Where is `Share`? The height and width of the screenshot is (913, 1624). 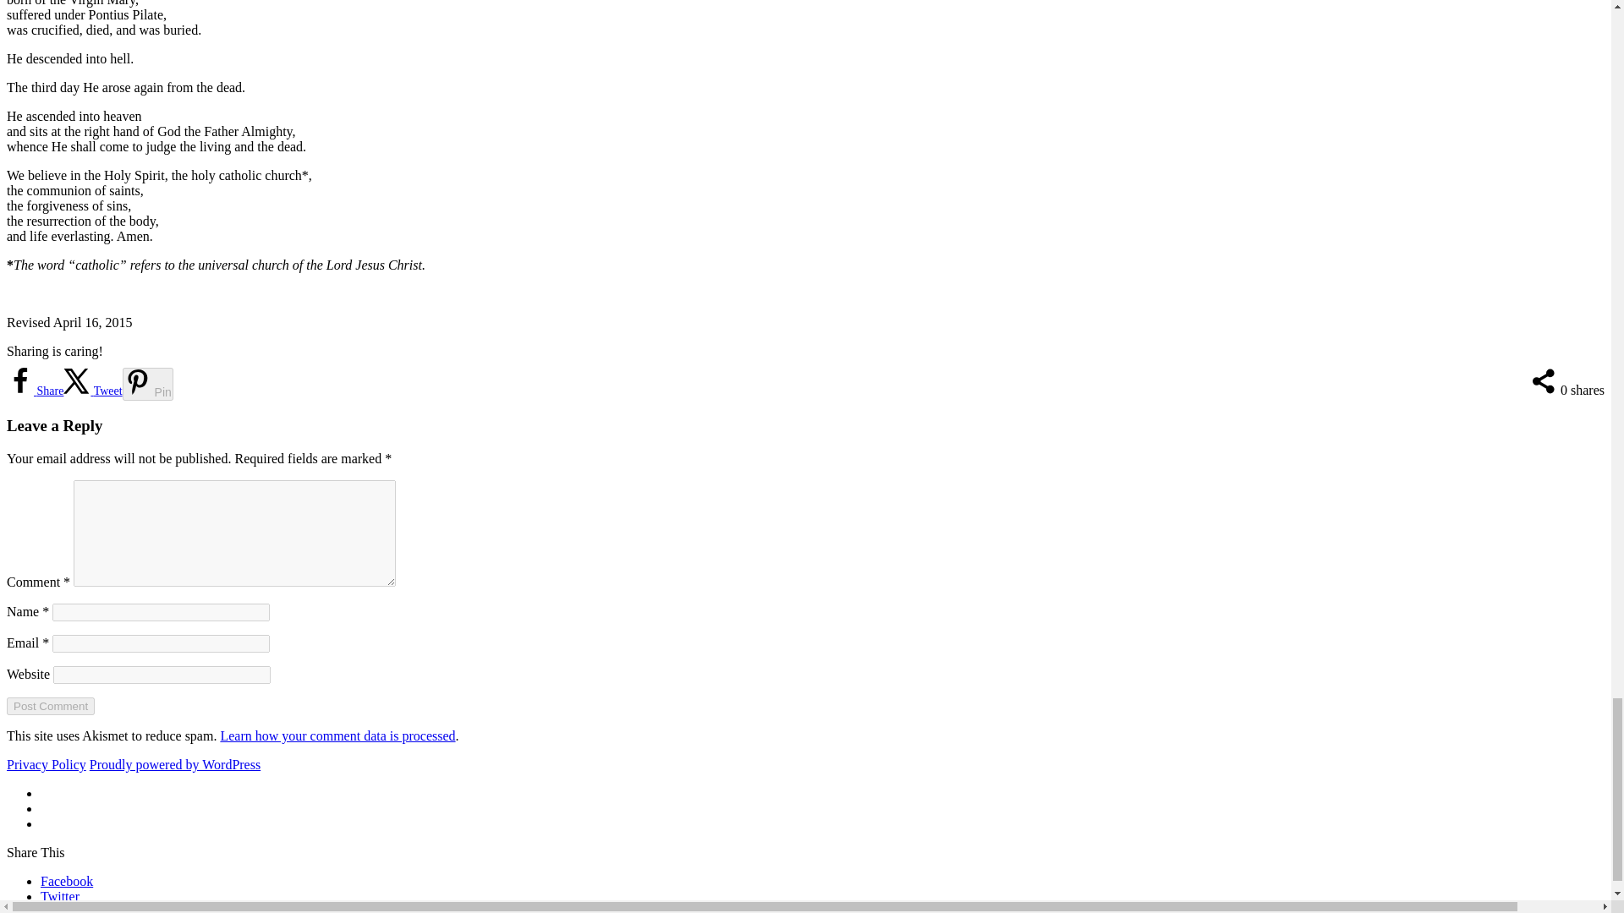 Share is located at coordinates (34, 391).